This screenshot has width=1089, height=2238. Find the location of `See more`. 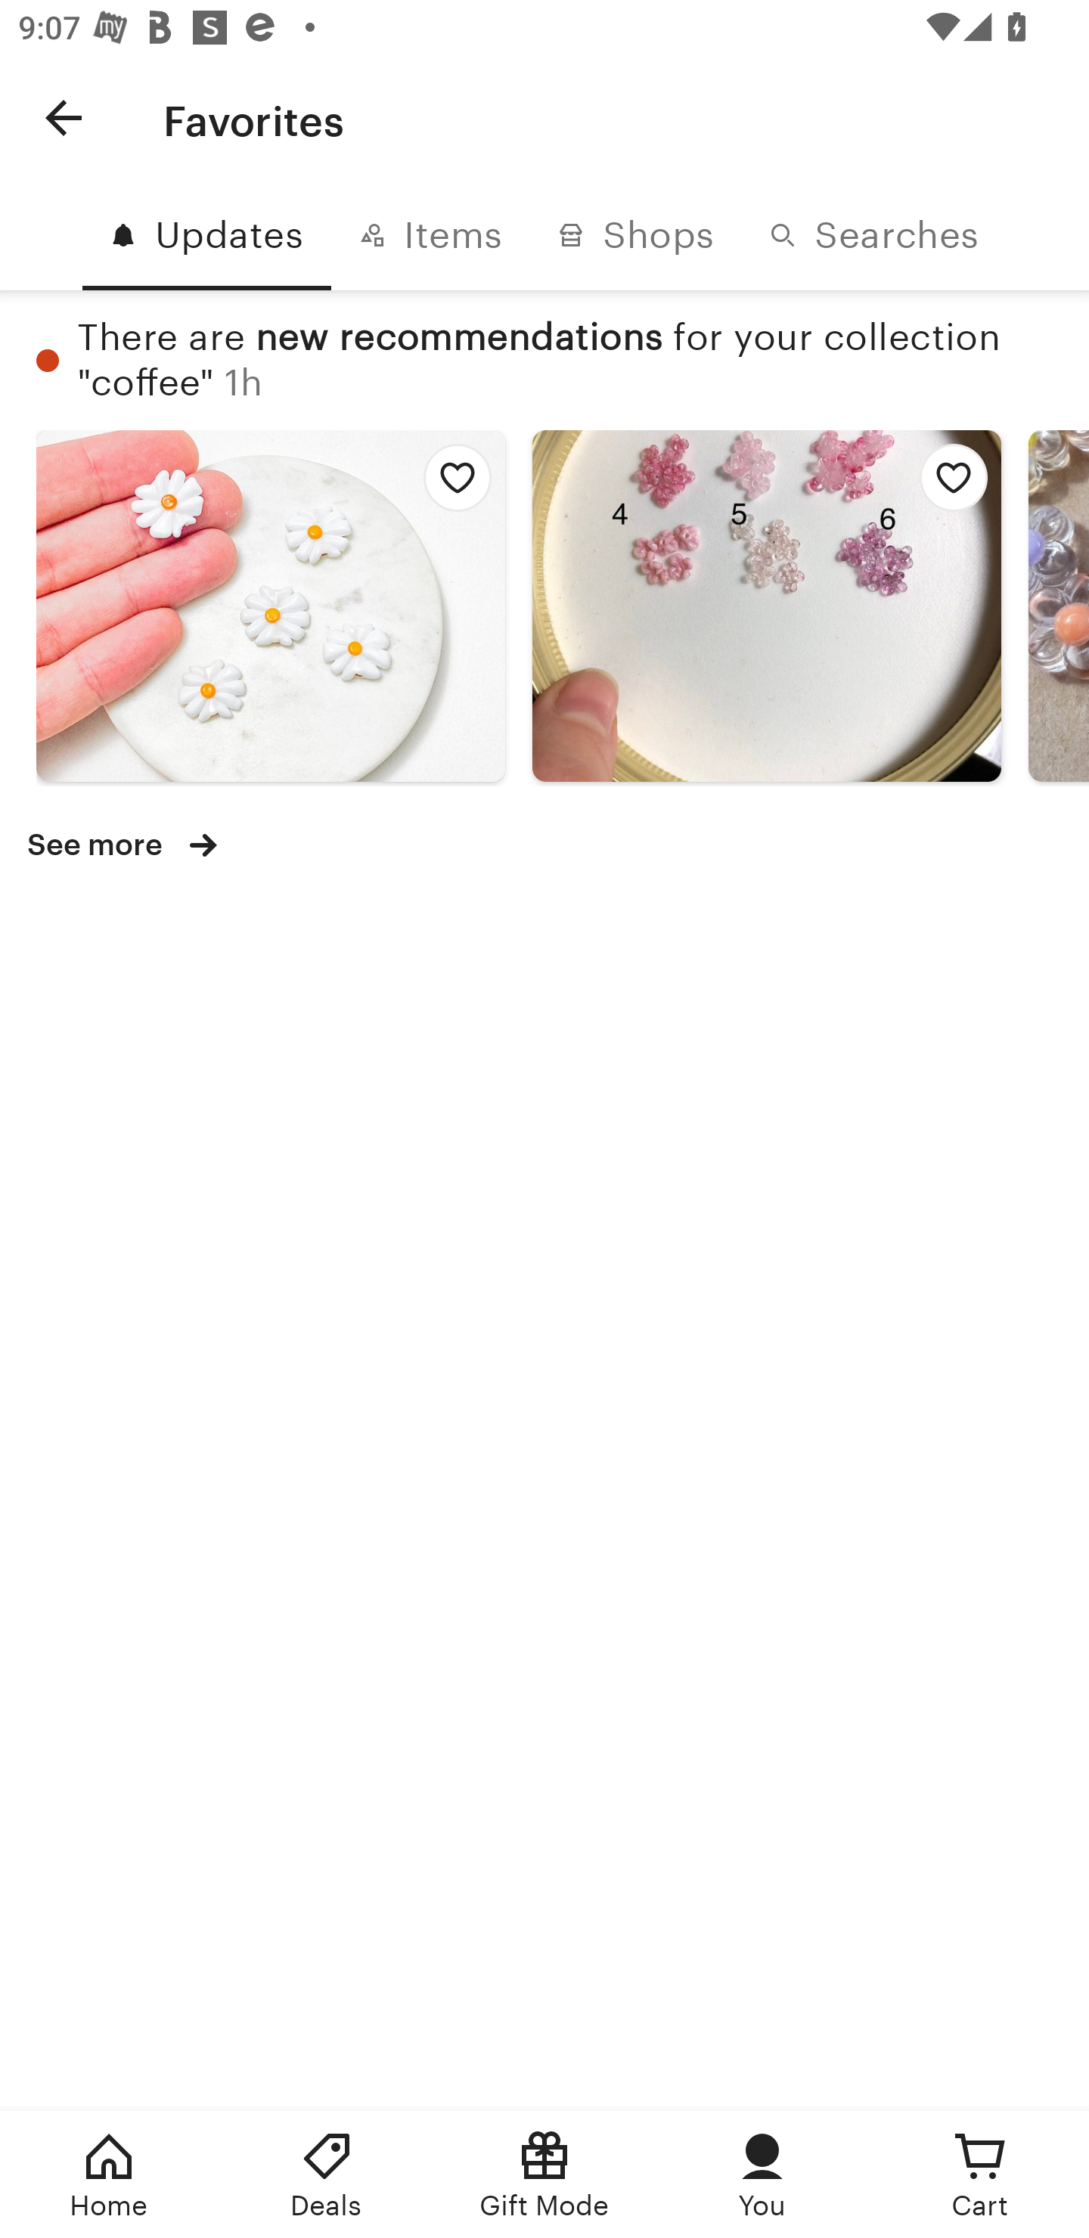

See more is located at coordinates (129, 844).